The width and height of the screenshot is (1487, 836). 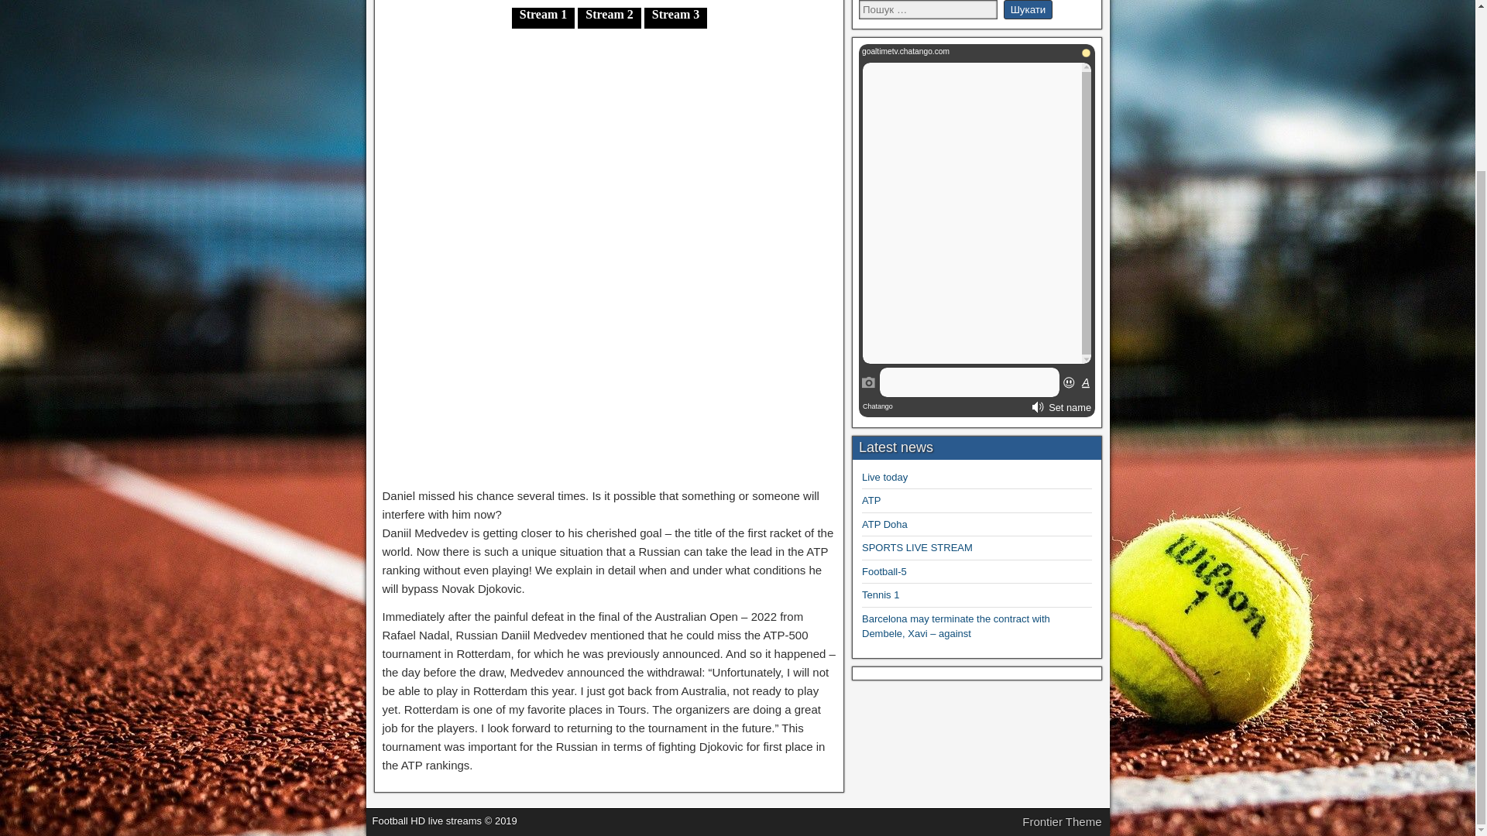 I want to click on Live today, so click(x=884, y=477).